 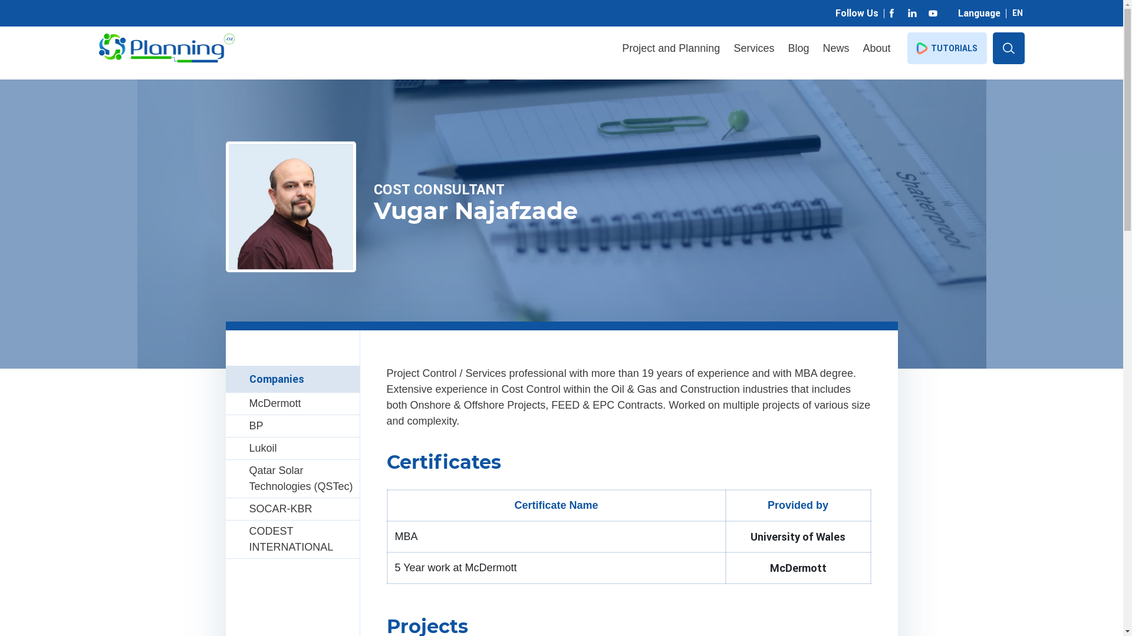 I want to click on Services, so click(x=753, y=48).